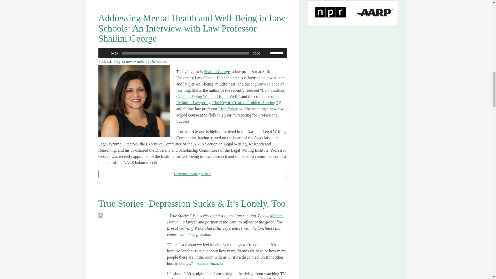  Describe the element at coordinates (230, 87) in the screenshot. I see `cognitive science of learning` at that location.